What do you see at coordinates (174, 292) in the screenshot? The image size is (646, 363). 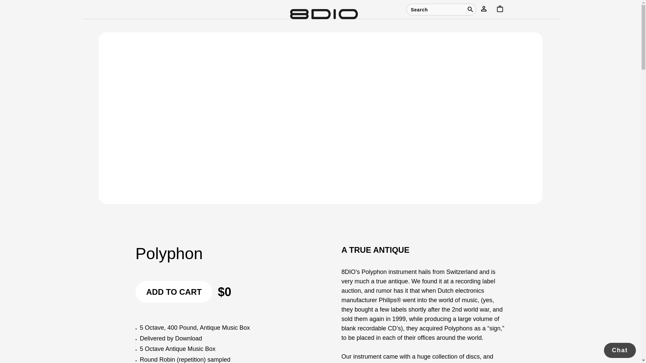 I see `ADD TO CART` at bounding box center [174, 292].